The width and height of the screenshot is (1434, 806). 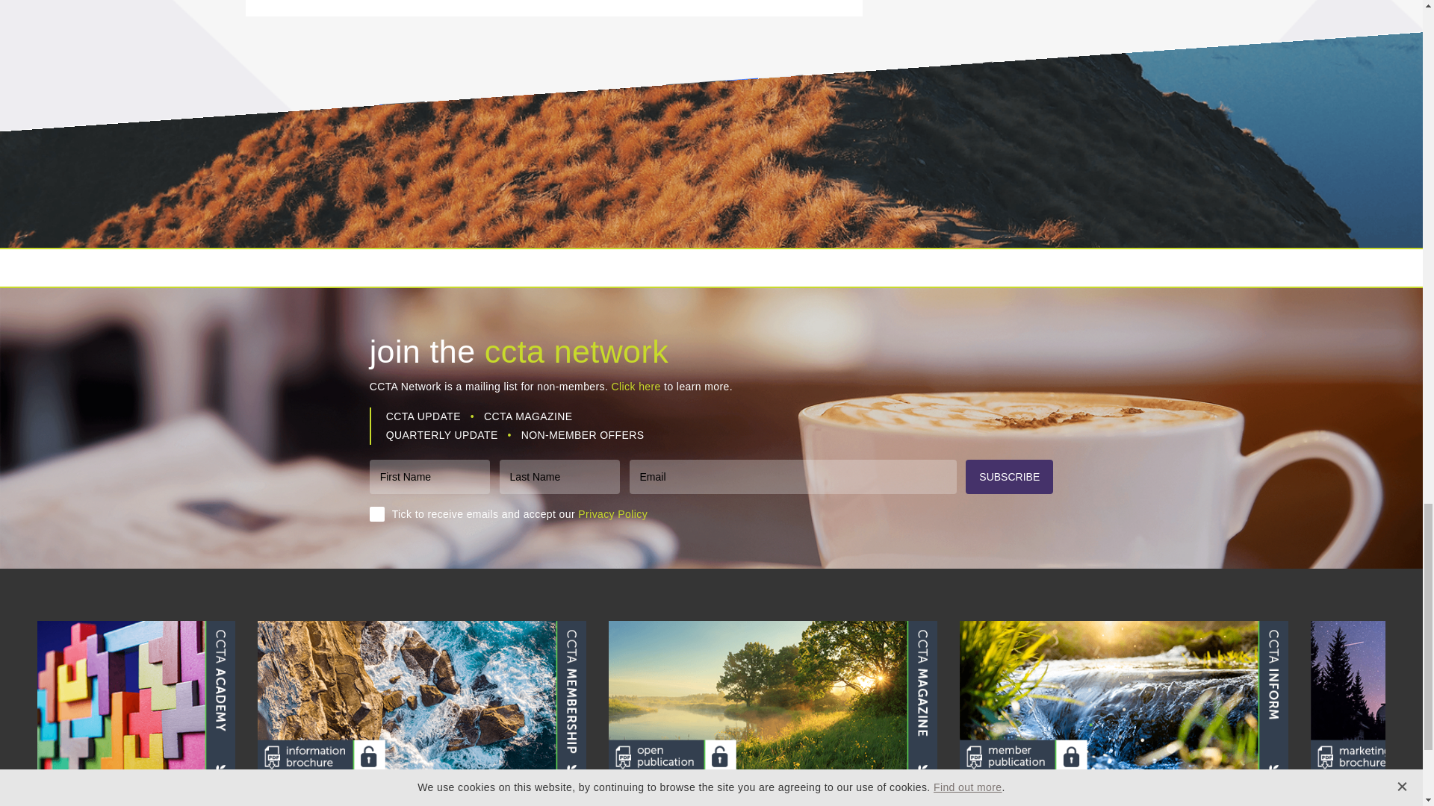 What do you see at coordinates (1008, 476) in the screenshot?
I see `Subscribe` at bounding box center [1008, 476].